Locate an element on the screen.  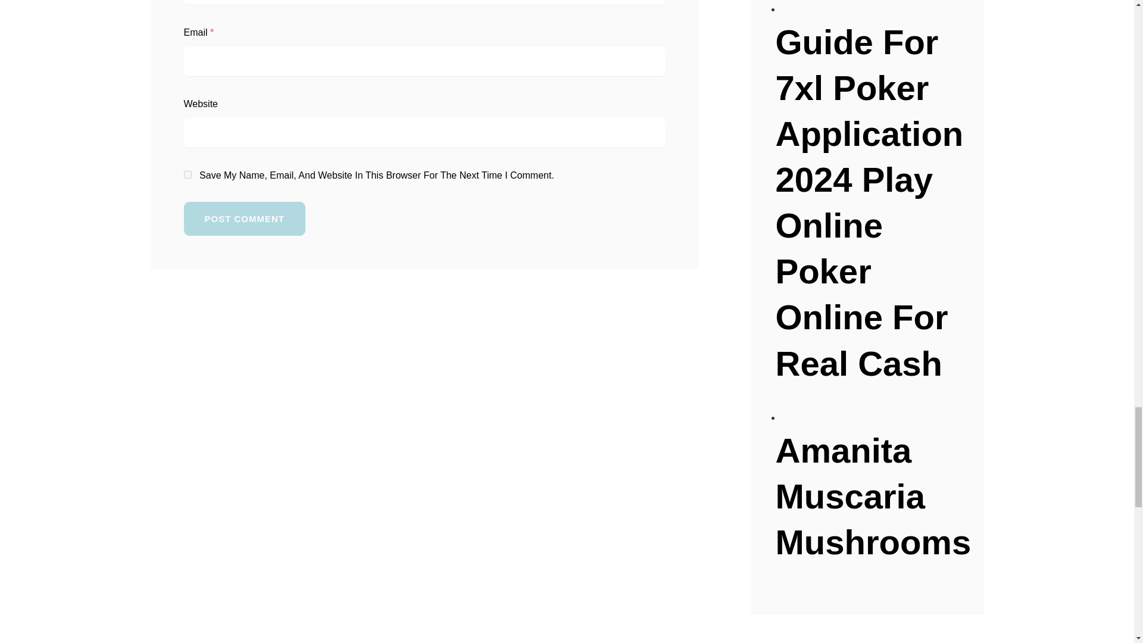
Post Comment is located at coordinates (244, 219).